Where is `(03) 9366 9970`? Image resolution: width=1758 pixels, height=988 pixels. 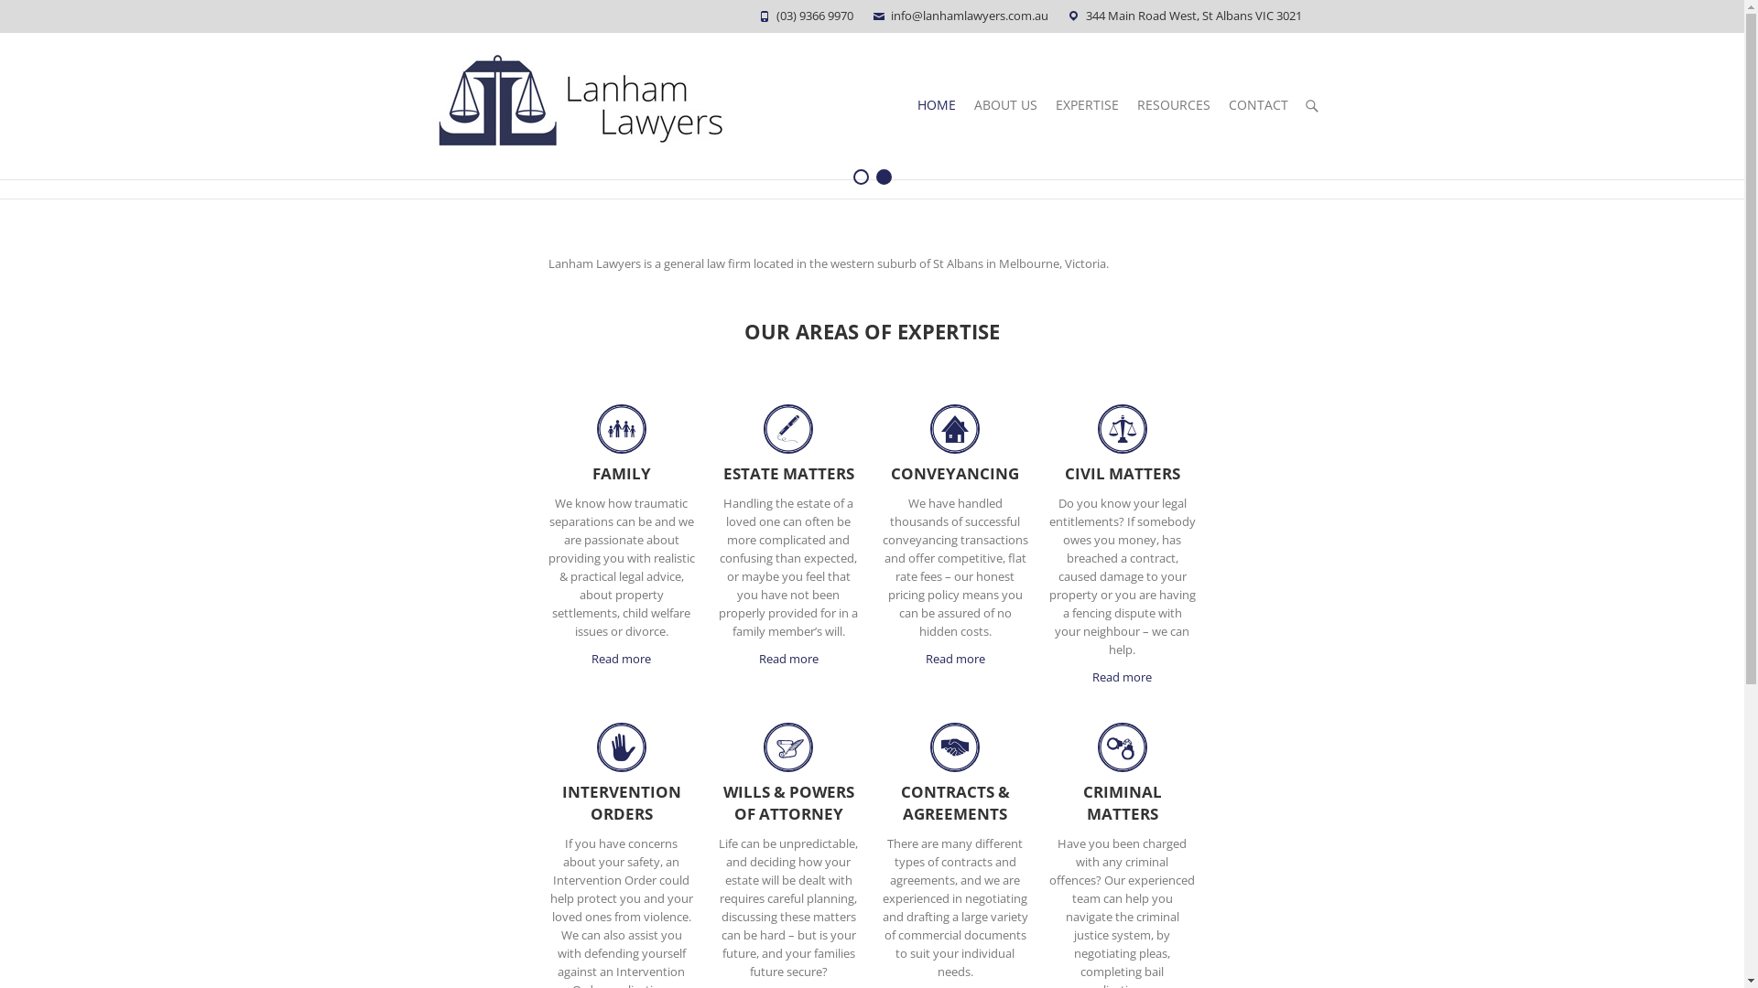 (03) 9366 9970 is located at coordinates (815, 16).